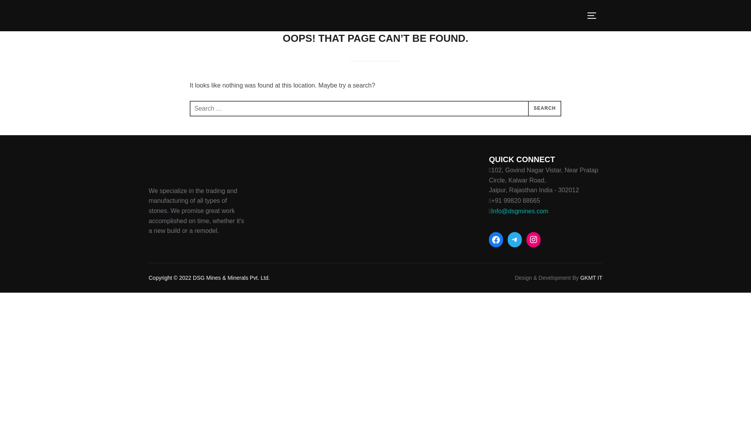 This screenshot has height=422, width=751. What do you see at coordinates (519, 211) in the screenshot?
I see `send mail` at bounding box center [519, 211].